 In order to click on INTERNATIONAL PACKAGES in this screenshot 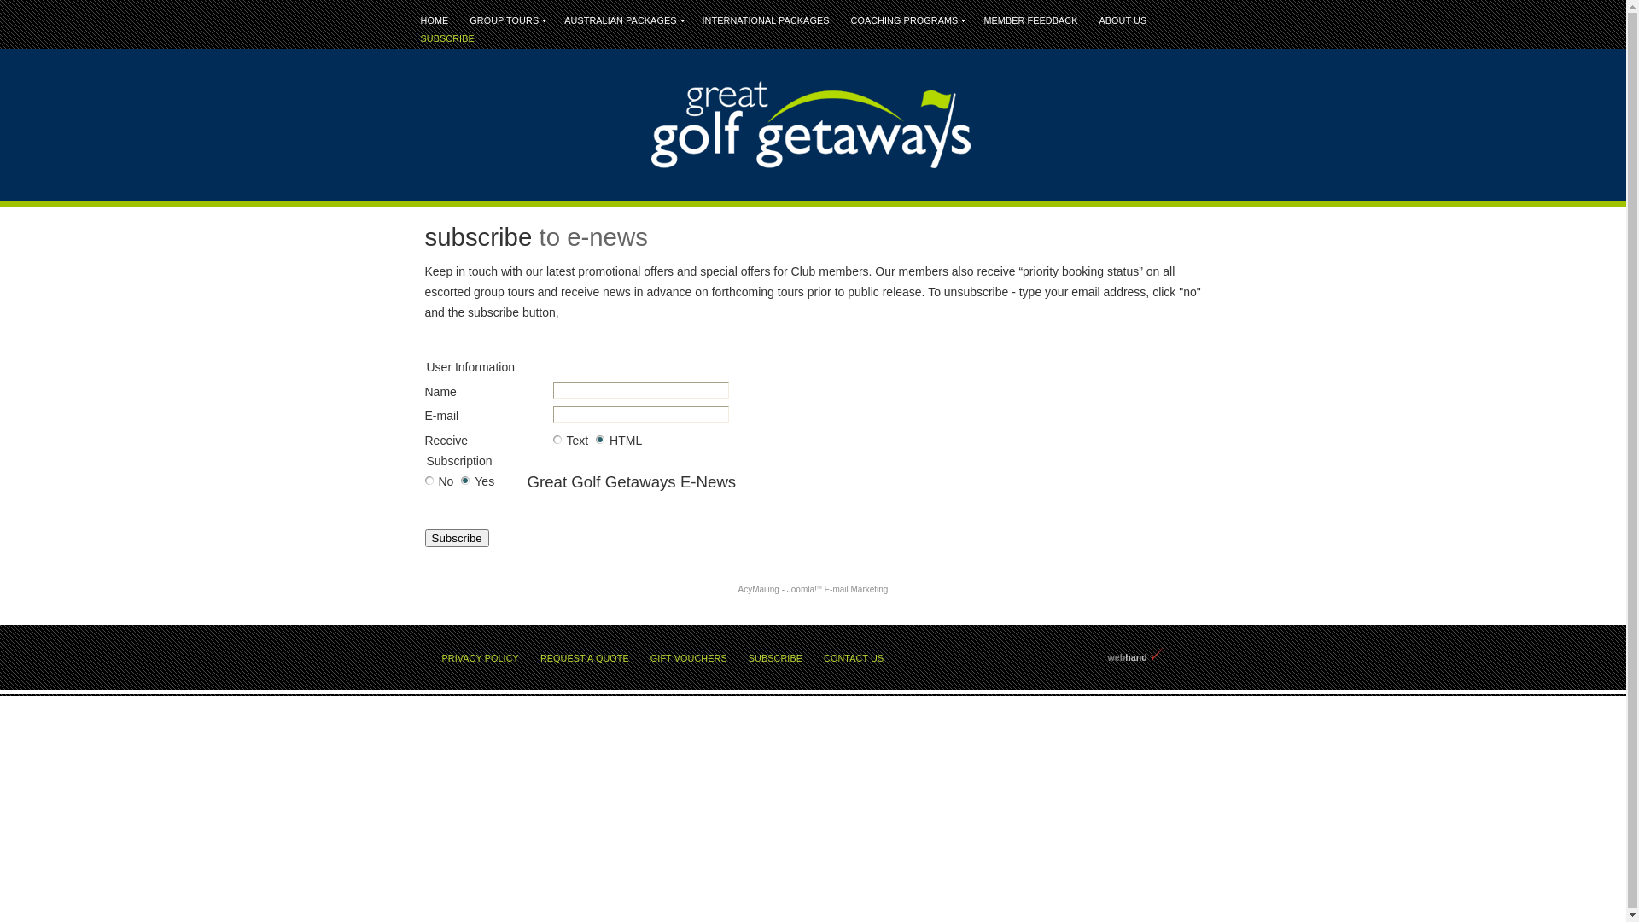, I will do `click(767, 20)`.